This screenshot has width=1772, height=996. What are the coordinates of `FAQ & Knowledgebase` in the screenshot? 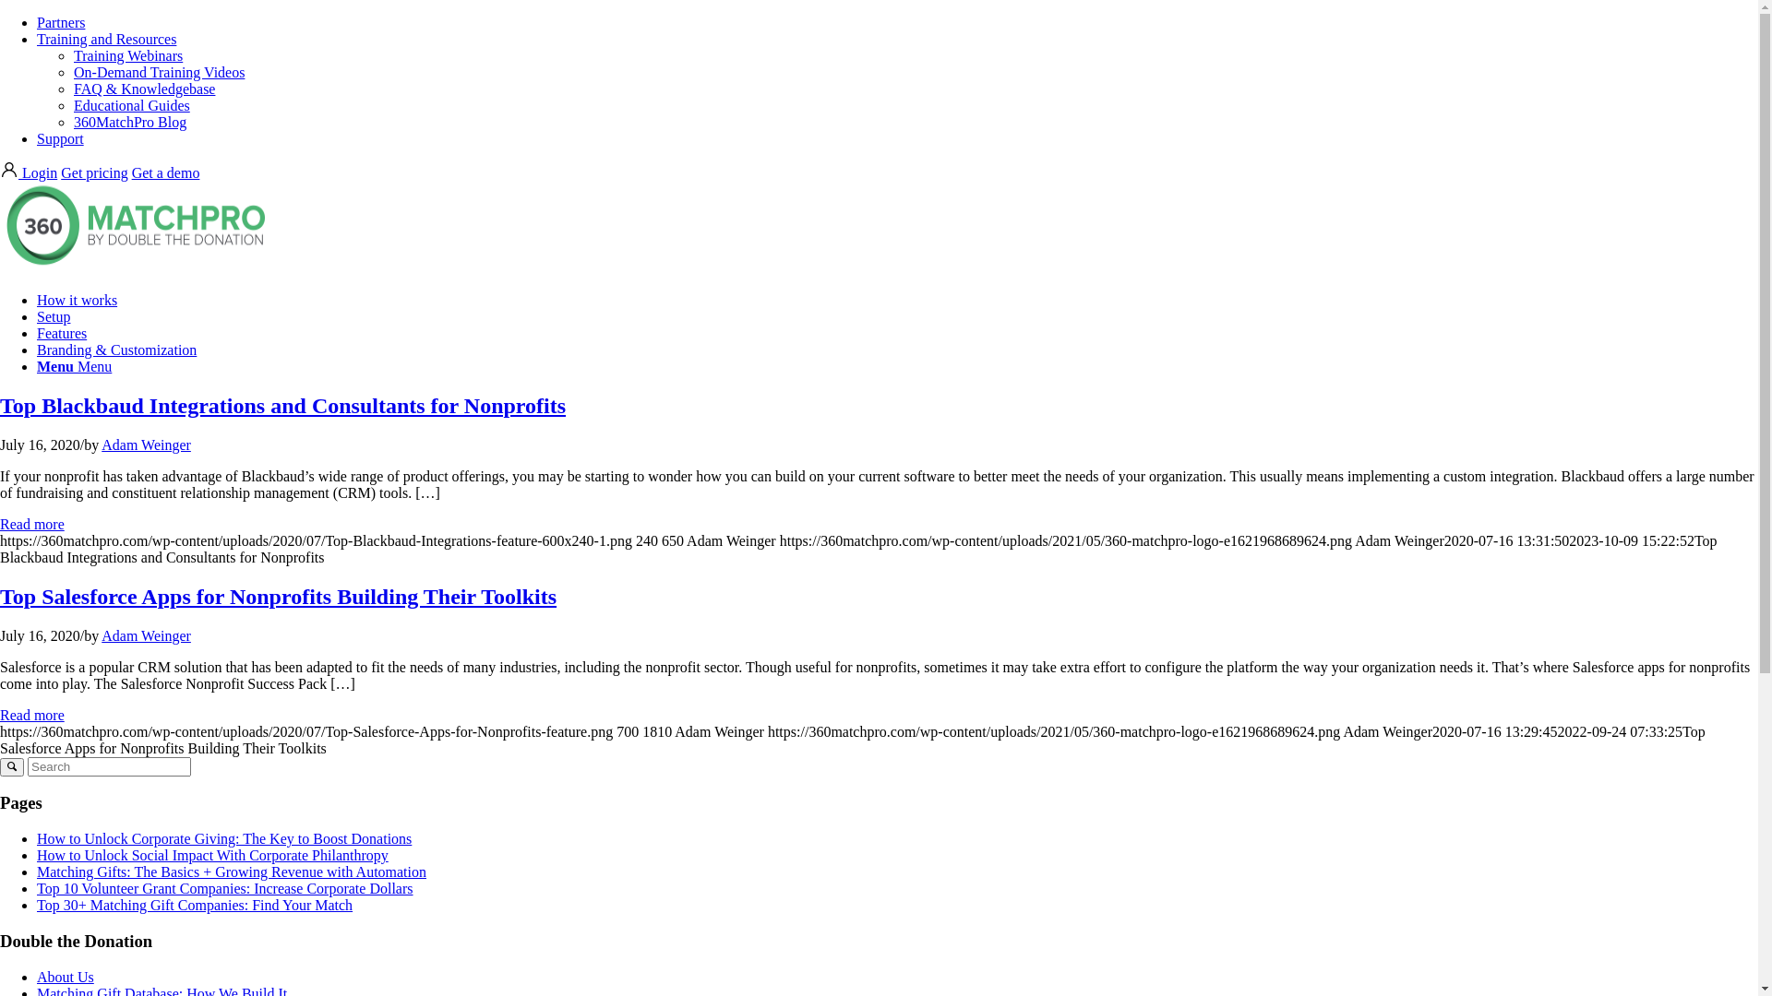 It's located at (144, 89).